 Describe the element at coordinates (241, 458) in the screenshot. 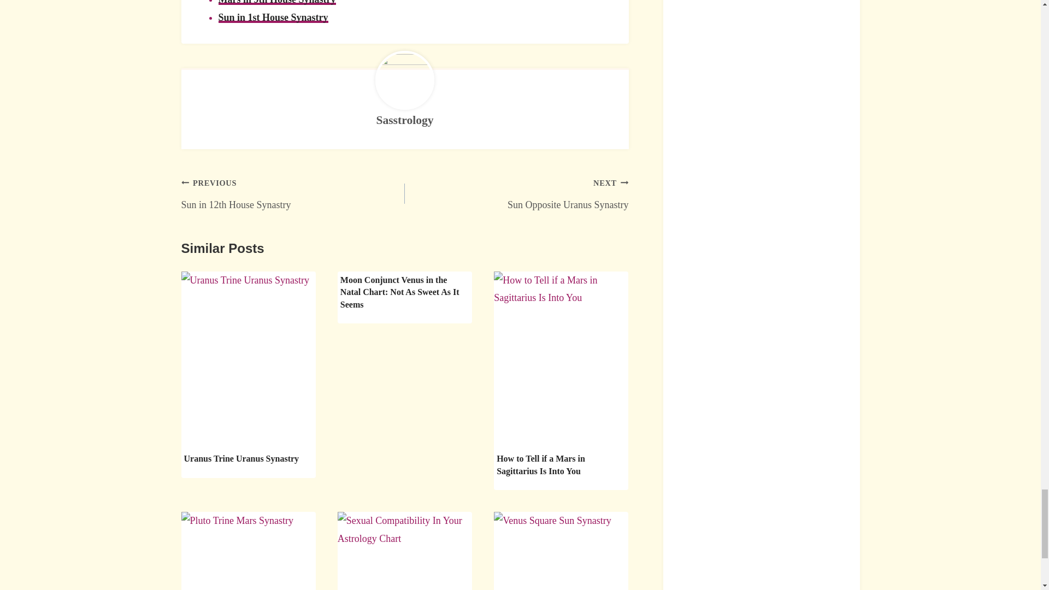

I see `Uranus Trine Uranus Synastry` at that location.